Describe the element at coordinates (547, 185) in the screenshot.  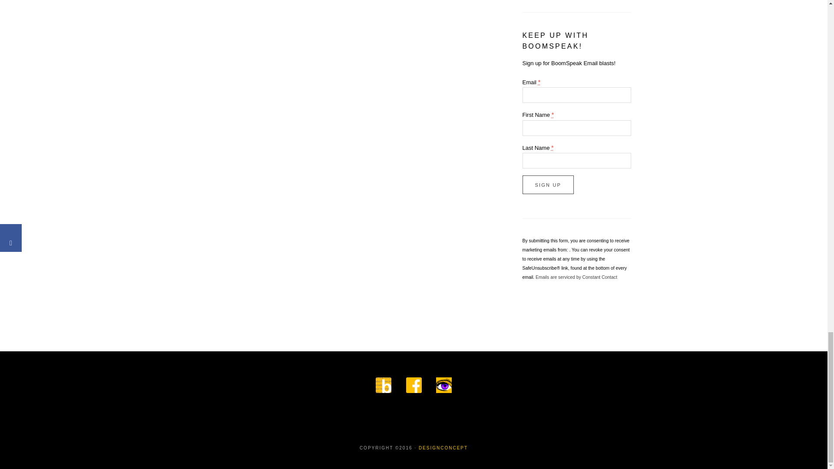
I see `Sign up` at that location.